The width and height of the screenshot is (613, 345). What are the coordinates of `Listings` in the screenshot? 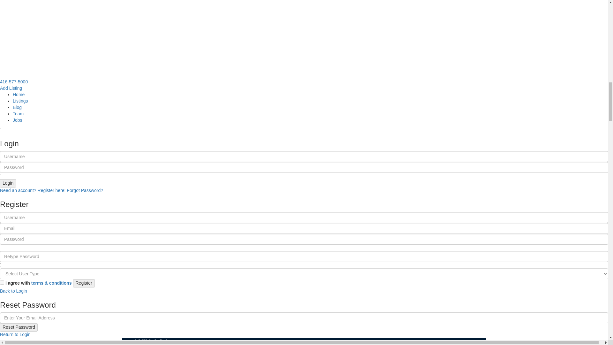 It's located at (20, 101).